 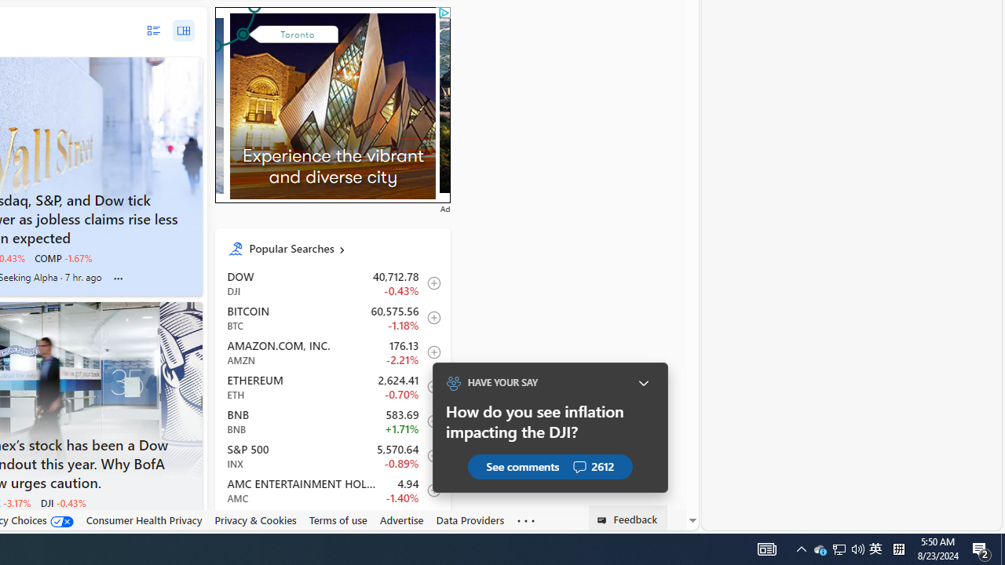 What do you see at coordinates (556, 105) in the screenshot?
I see `AutomationID: bg4` at bounding box center [556, 105].